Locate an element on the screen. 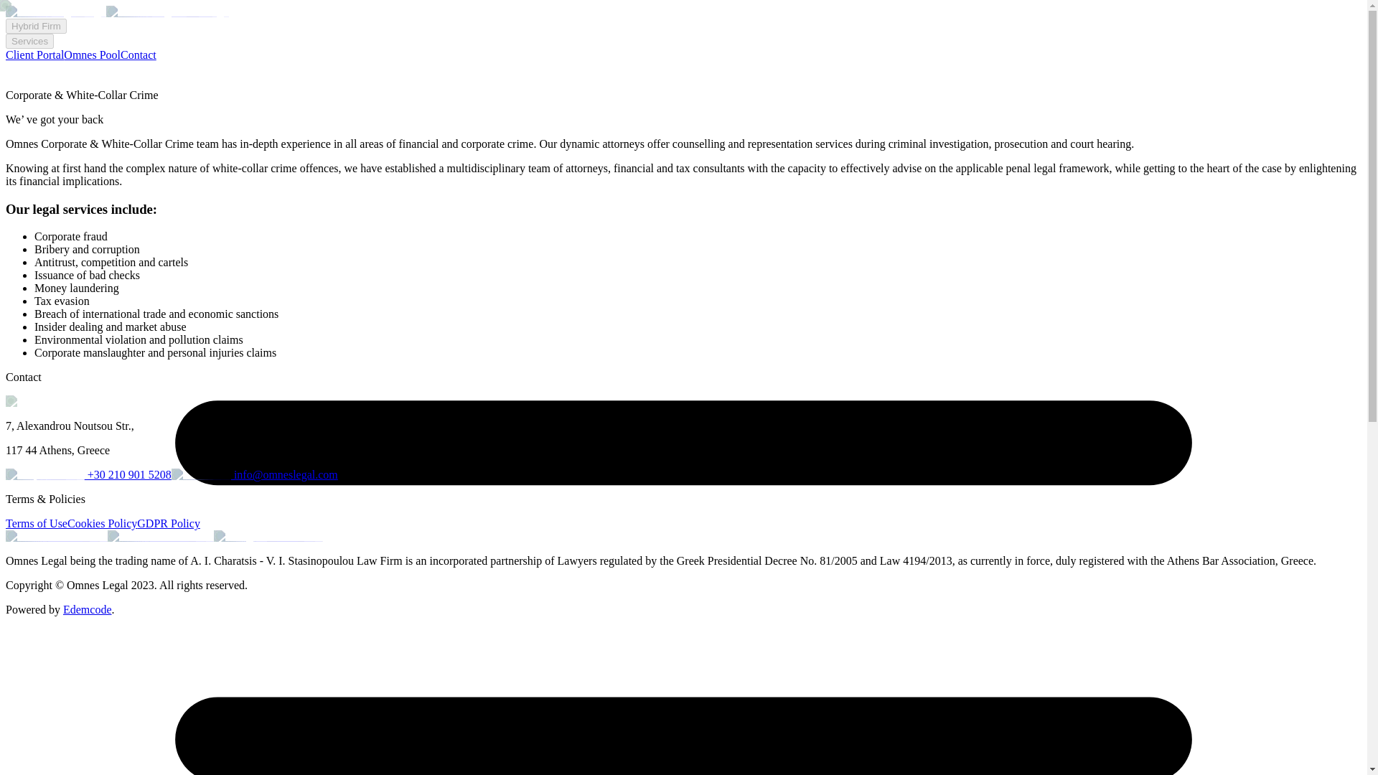 The width and height of the screenshot is (1378, 775). Terms of Use is located at coordinates (36, 523).